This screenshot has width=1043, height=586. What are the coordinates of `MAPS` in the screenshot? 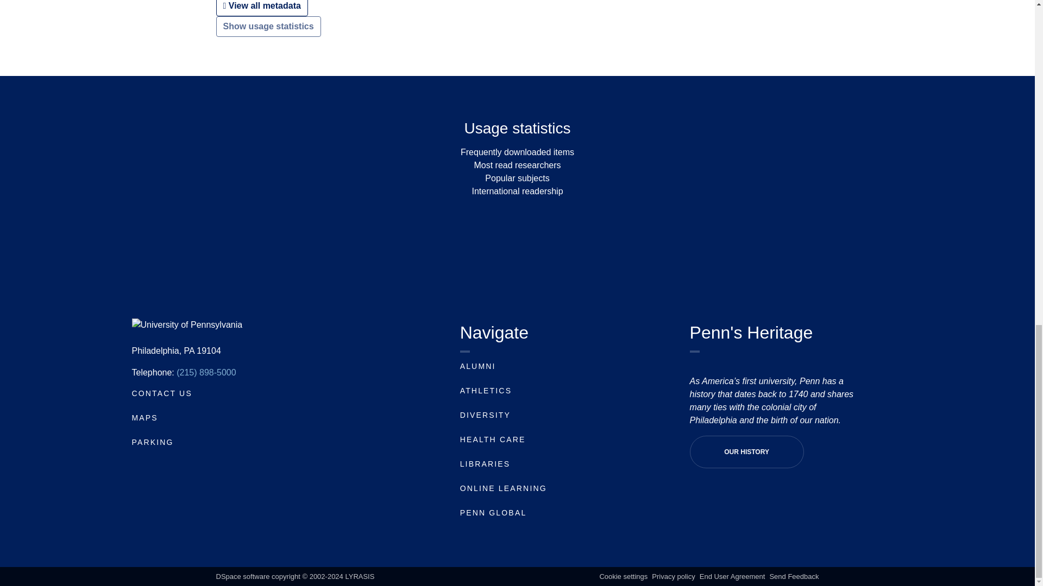 It's located at (144, 418).